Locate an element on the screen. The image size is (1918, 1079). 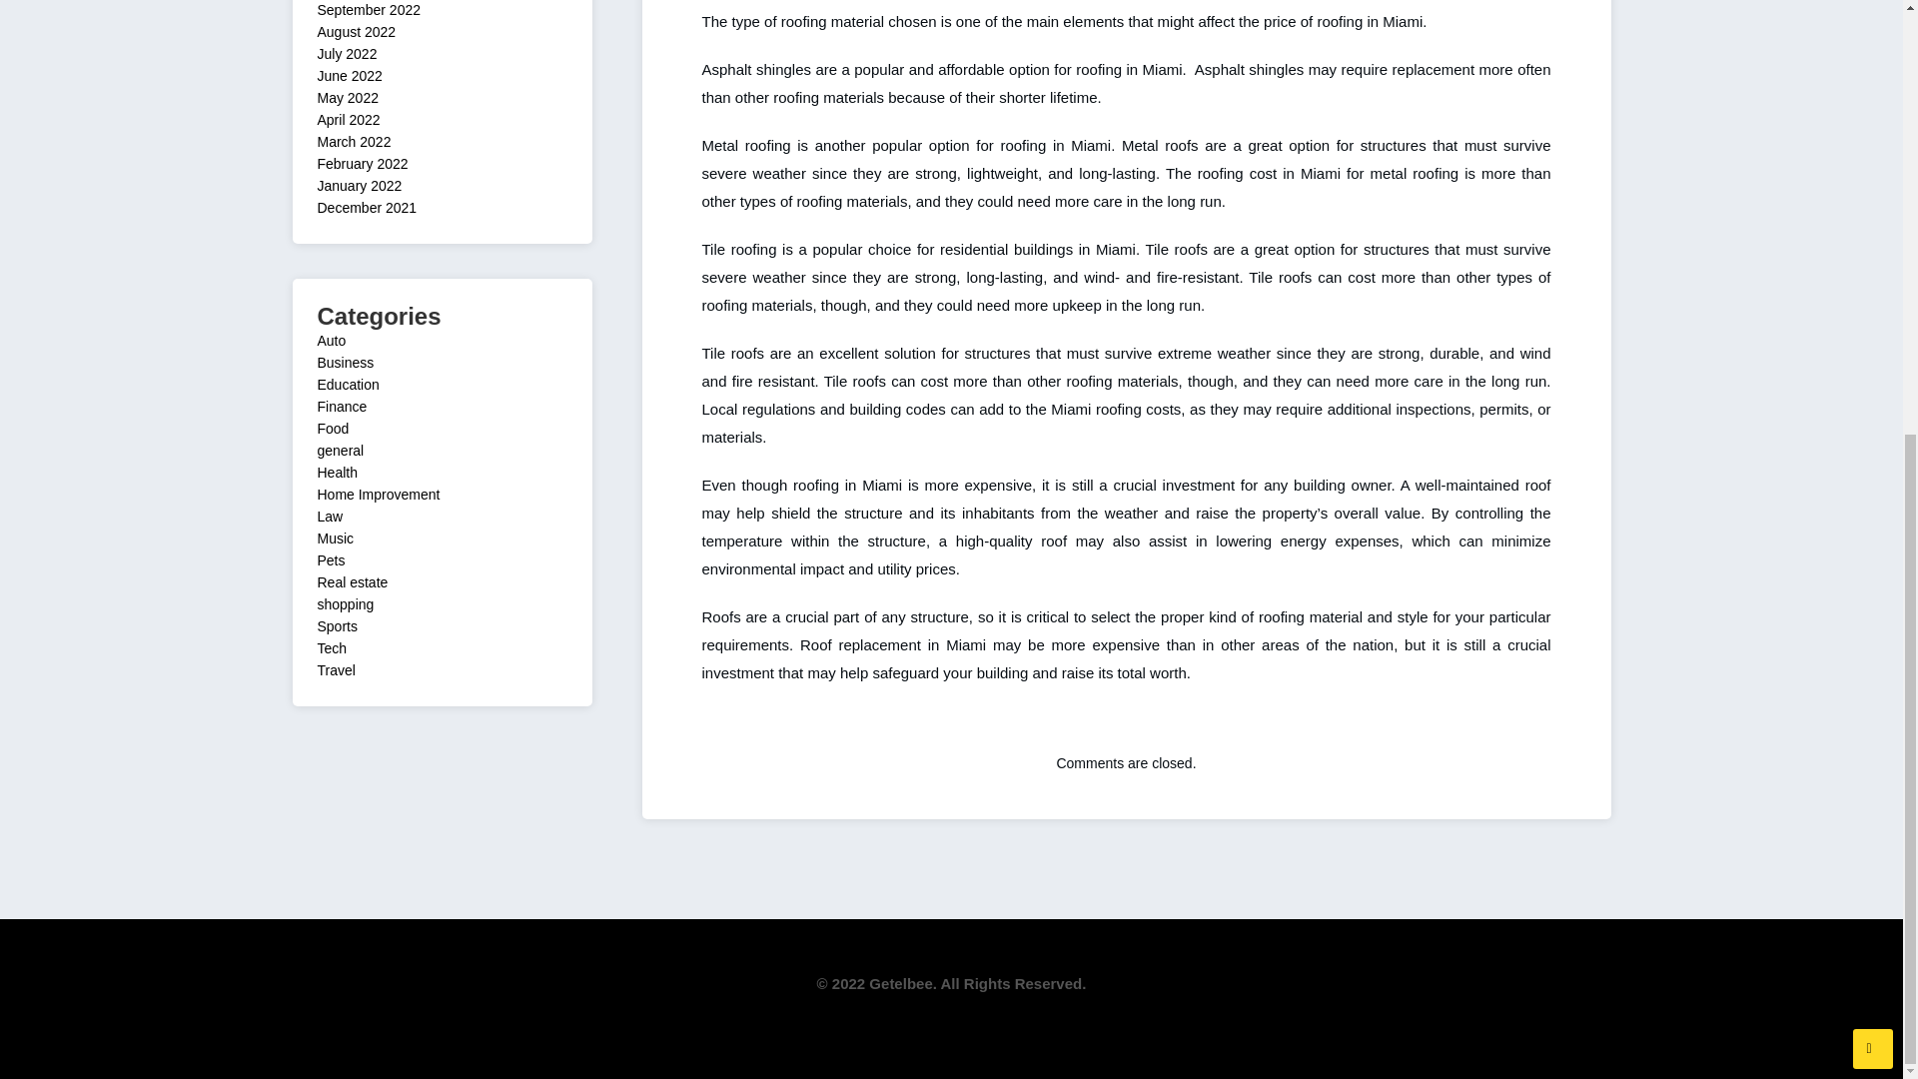
January 2022 is located at coordinates (360, 186).